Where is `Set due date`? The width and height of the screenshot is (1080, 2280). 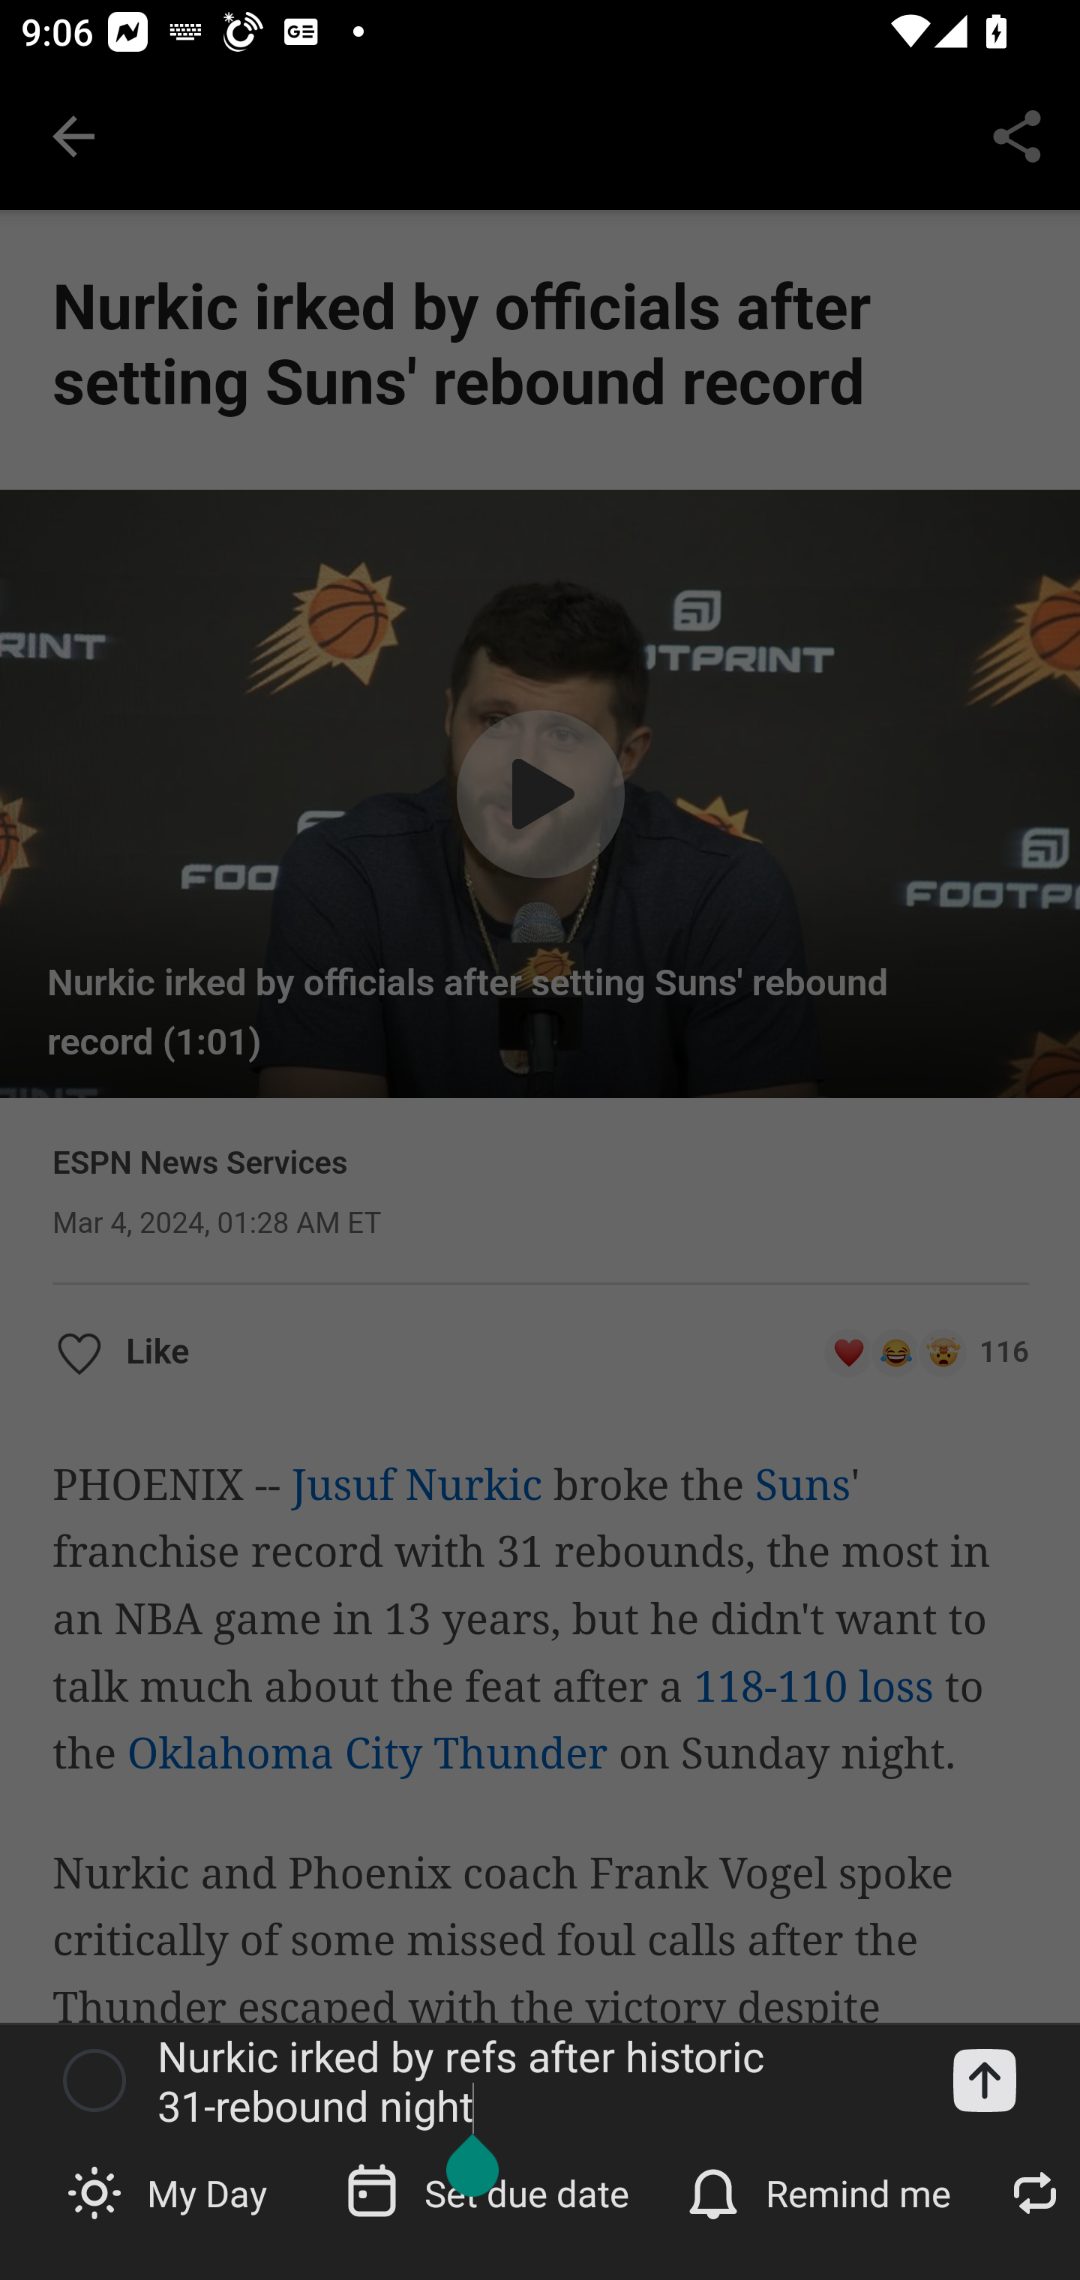
Set due date is located at coordinates (490, 2191).